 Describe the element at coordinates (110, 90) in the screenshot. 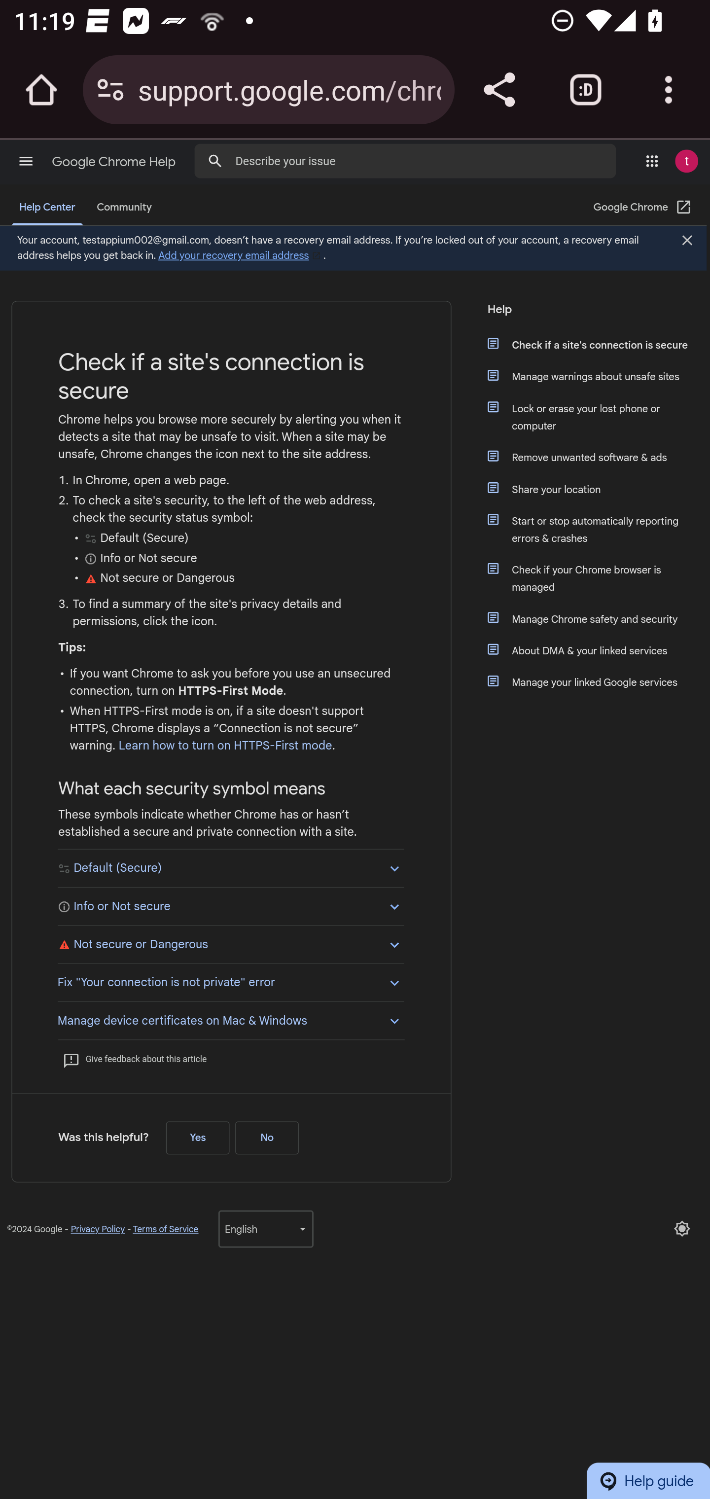

I see `Connection is secure` at that location.